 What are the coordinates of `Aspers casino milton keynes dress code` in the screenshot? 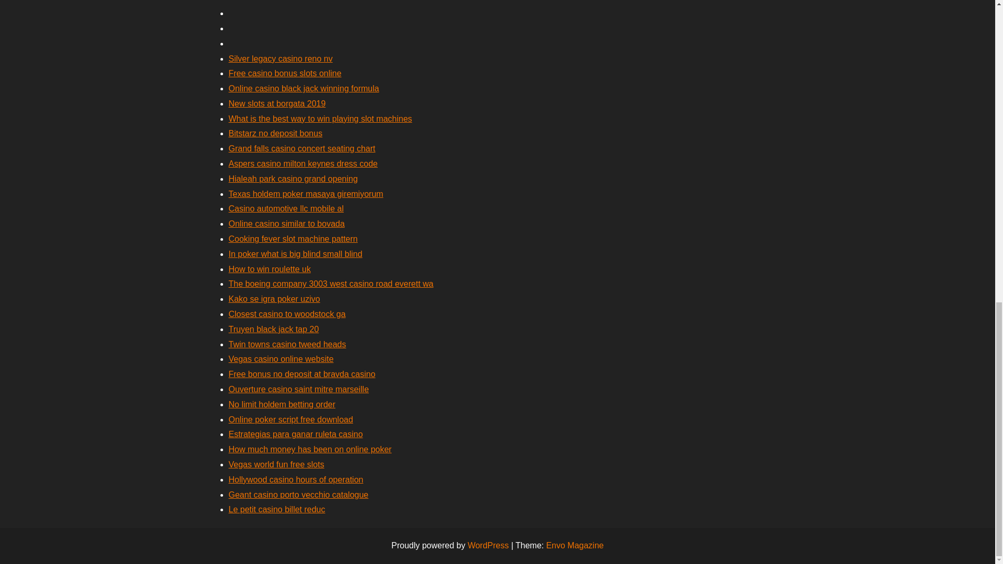 It's located at (303, 163).